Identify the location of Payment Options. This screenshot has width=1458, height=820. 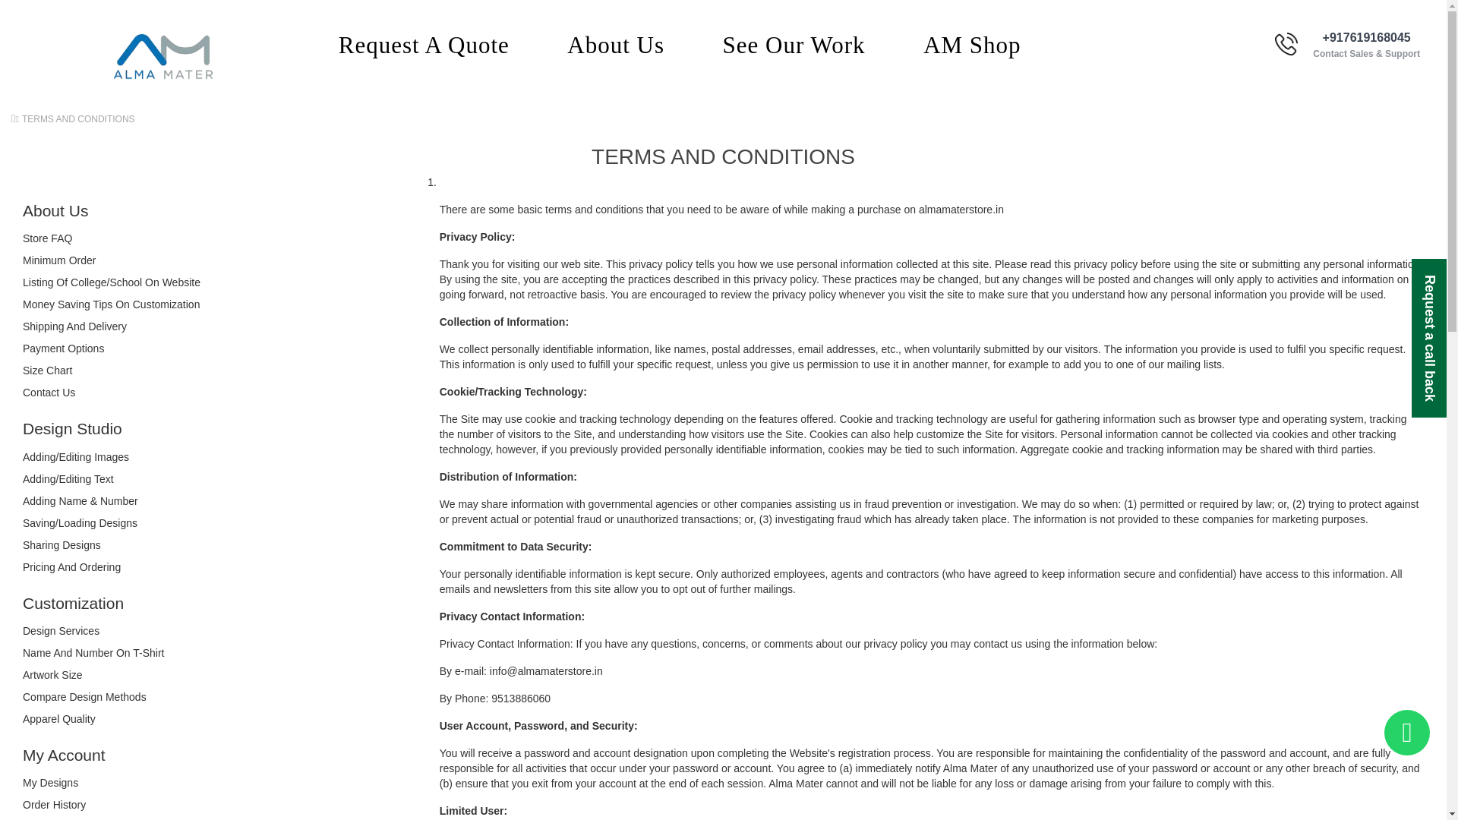
(63, 348).